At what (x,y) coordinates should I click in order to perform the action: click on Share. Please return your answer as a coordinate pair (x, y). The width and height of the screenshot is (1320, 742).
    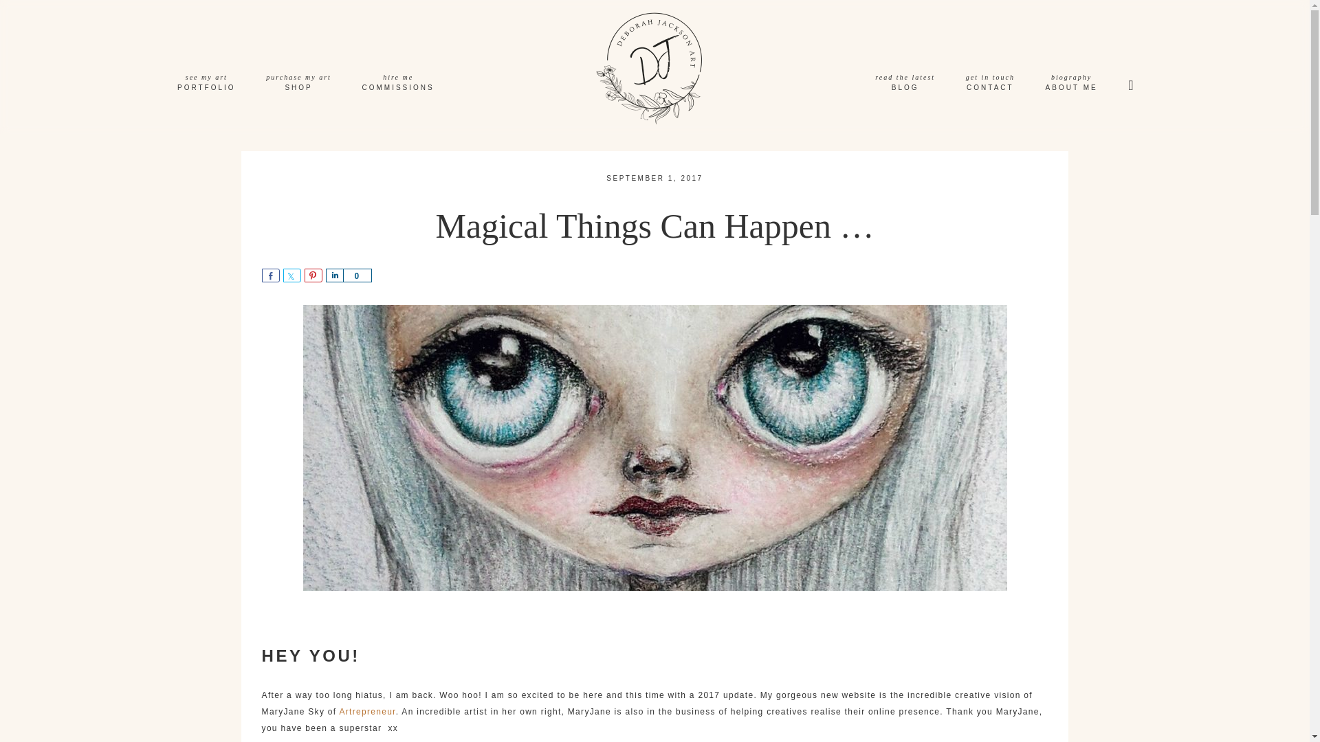
    Looking at the image, I should click on (1071, 85).